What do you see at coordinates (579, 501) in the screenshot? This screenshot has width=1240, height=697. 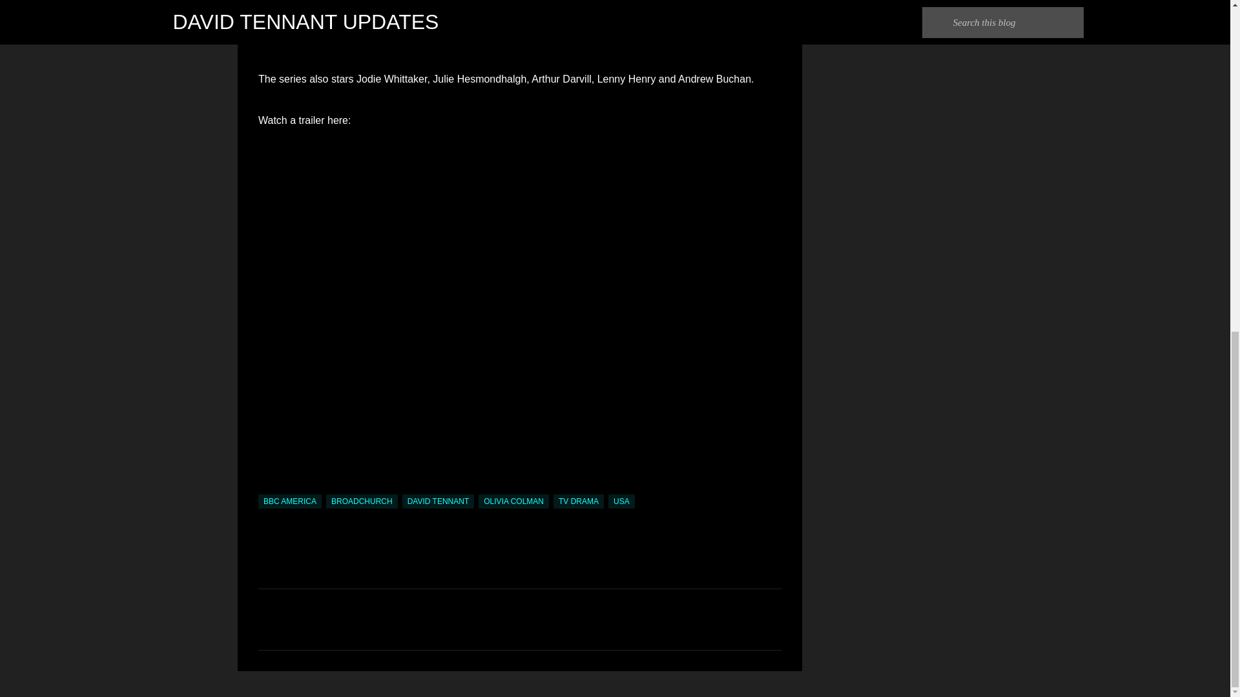 I see `TV DRAMA` at bounding box center [579, 501].